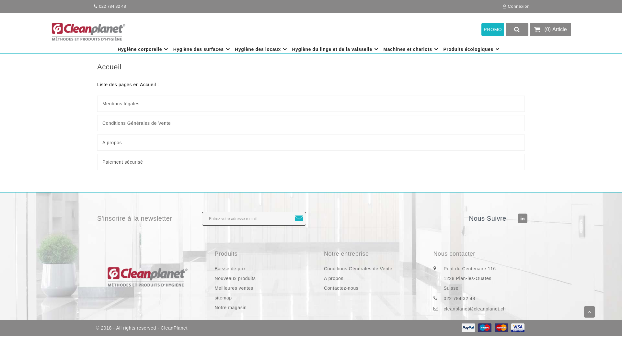 The height and width of the screenshot is (350, 622). Describe the element at coordinates (109, 67) in the screenshot. I see `Accueil` at that location.